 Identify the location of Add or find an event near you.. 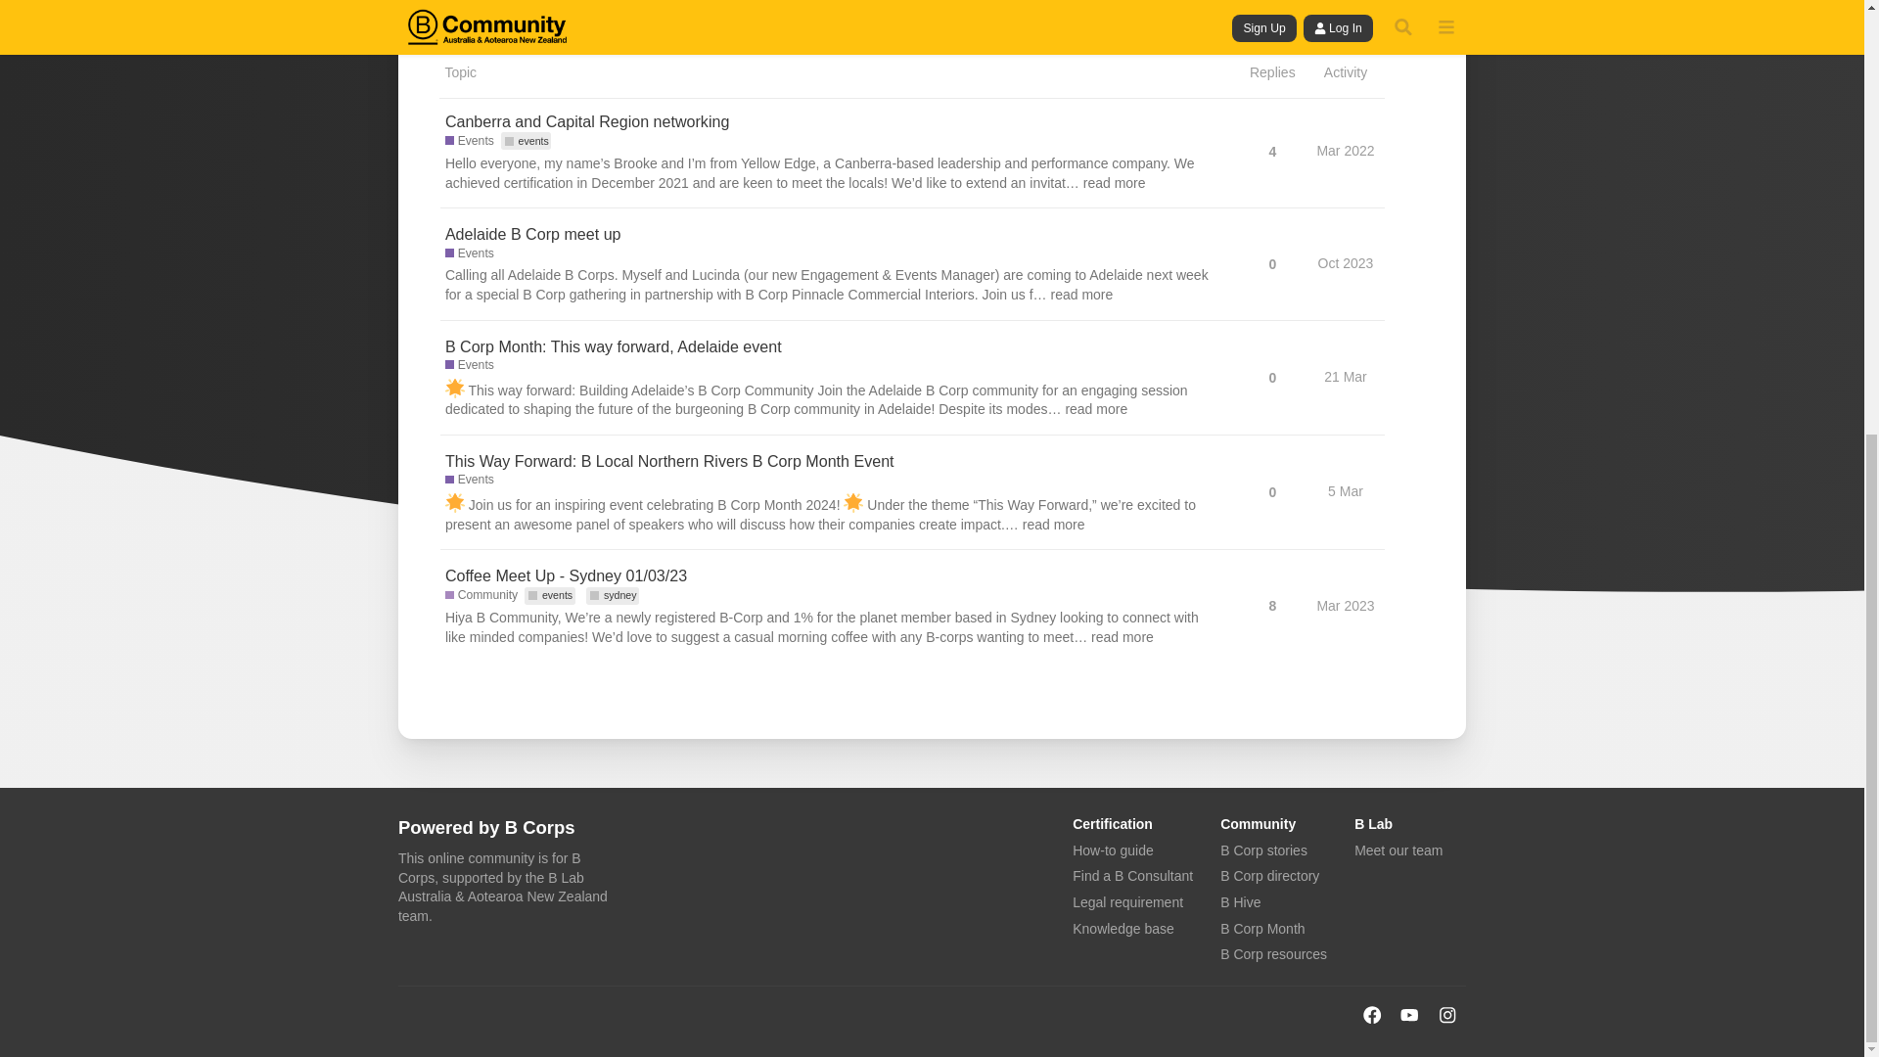
(470, 141).